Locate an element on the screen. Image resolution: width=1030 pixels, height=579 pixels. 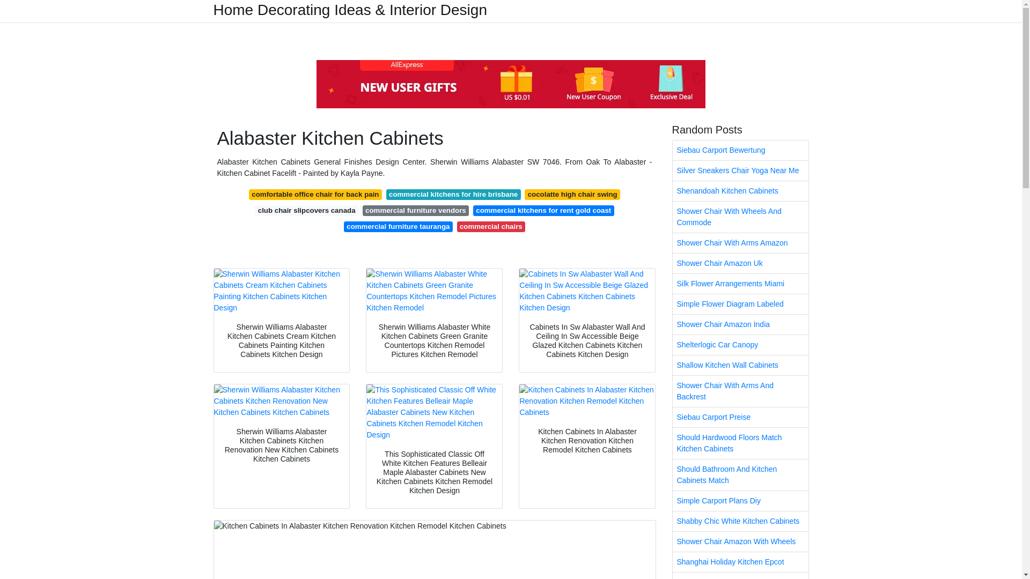
Shower Chair Amazon Uk is located at coordinates (740, 263).